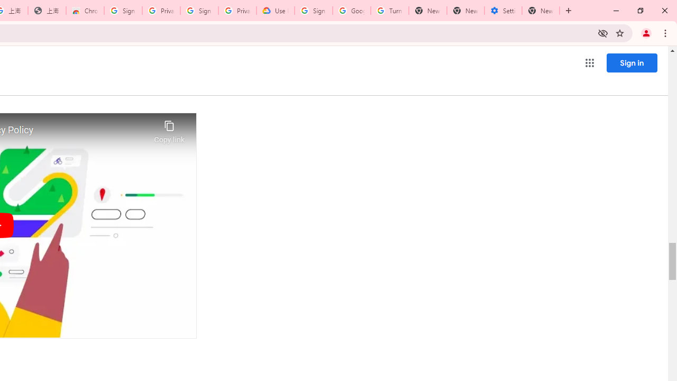 The width and height of the screenshot is (677, 381). Describe the element at coordinates (85, 11) in the screenshot. I see `Chrome Web Store - Color themes by Chrome` at that location.